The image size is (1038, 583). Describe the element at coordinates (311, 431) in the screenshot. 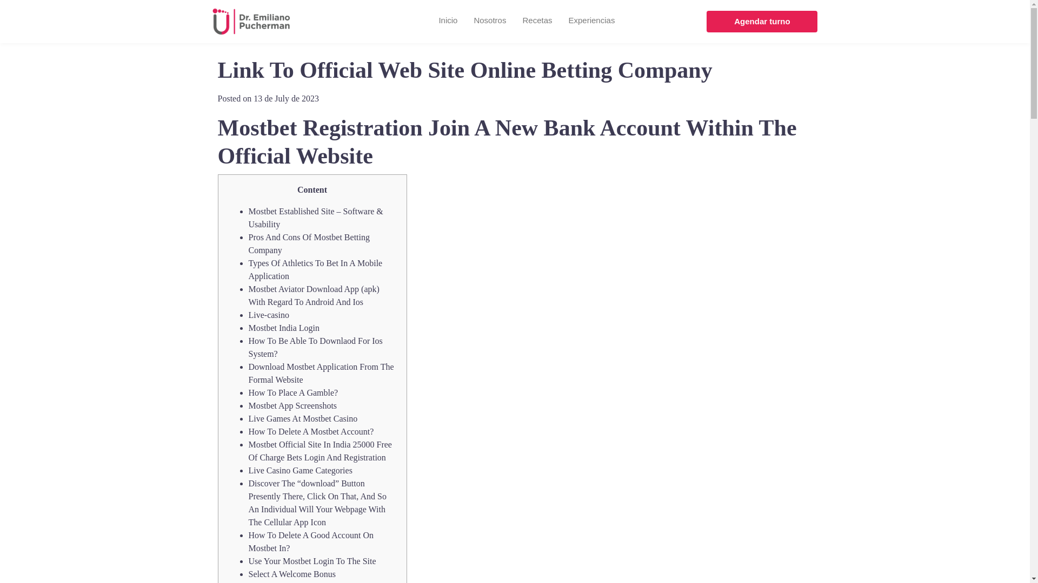

I see `How To Delete A Mostbet Account?` at that location.